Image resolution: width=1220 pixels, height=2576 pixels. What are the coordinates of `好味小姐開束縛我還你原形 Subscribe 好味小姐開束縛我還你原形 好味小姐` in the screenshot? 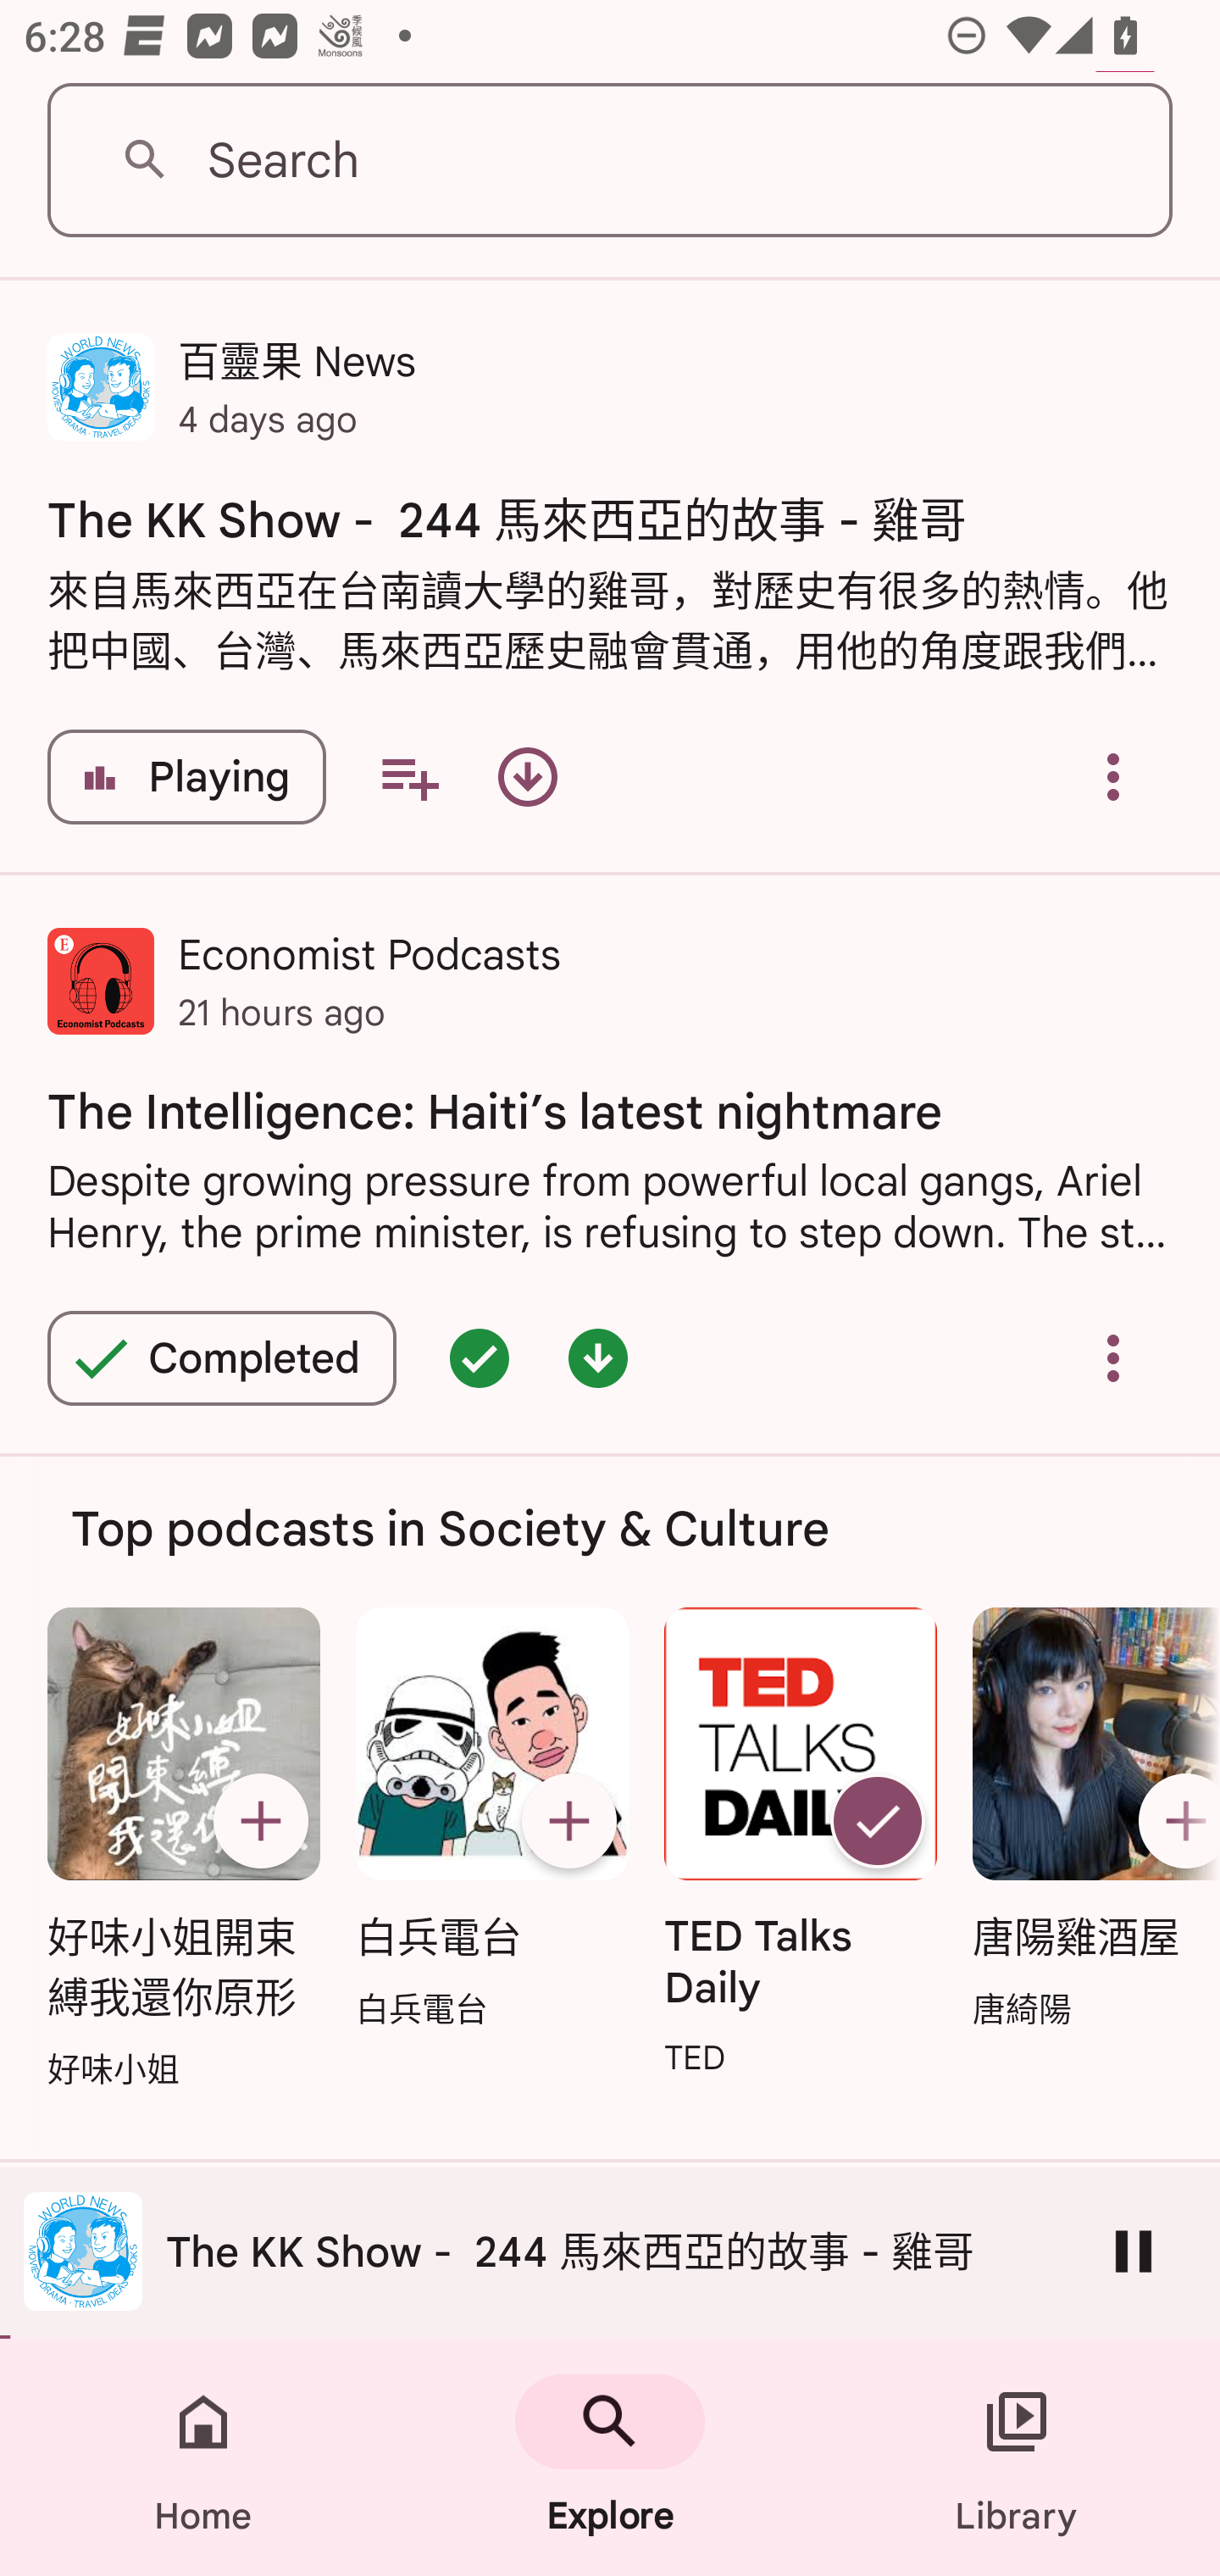 It's located at (183, 1851).